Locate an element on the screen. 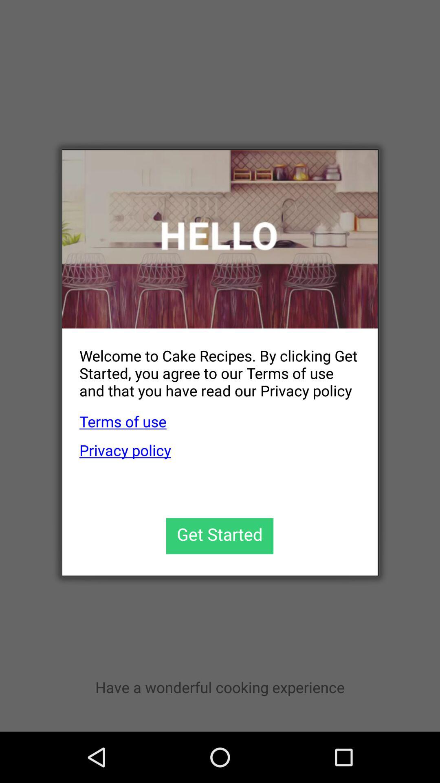 This screenshot has width=440, height=783. get started using the app is located at coordinates (220, 536).